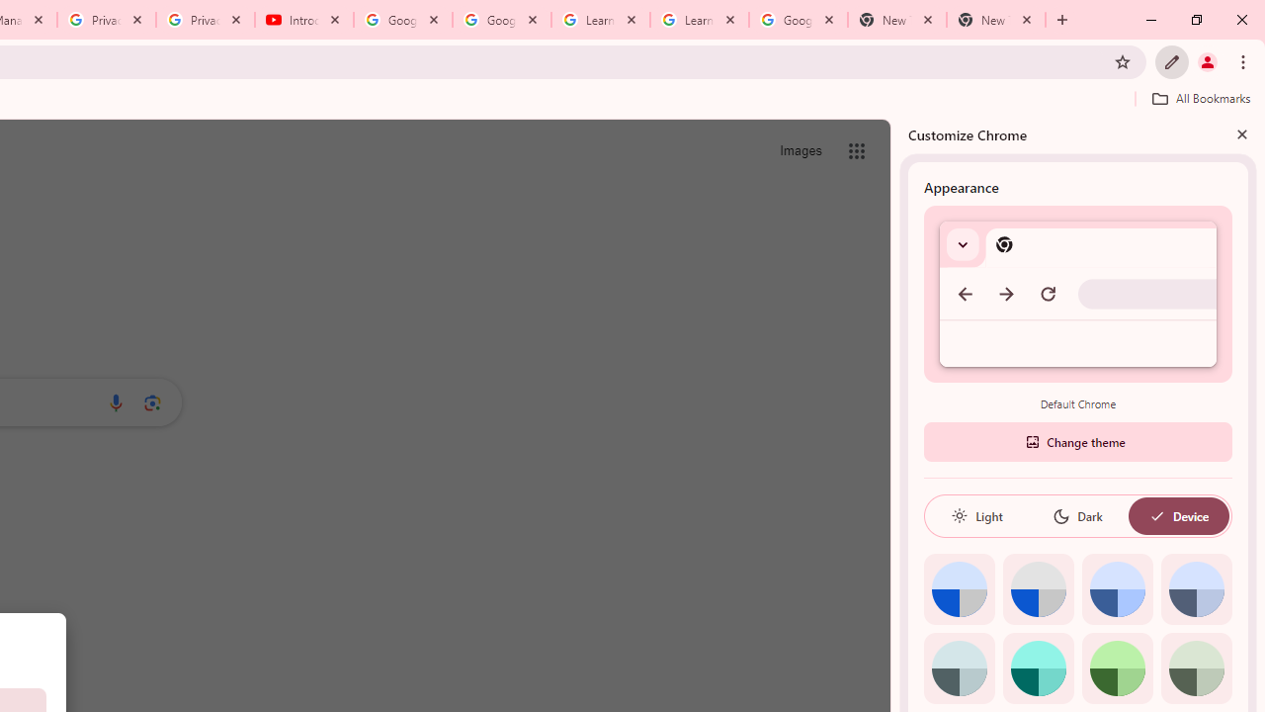 This screenshot has width=1265, height=712. Describe the element at coordinates (502, 20) in the screenshot. I see `Google Account Help` at that location.